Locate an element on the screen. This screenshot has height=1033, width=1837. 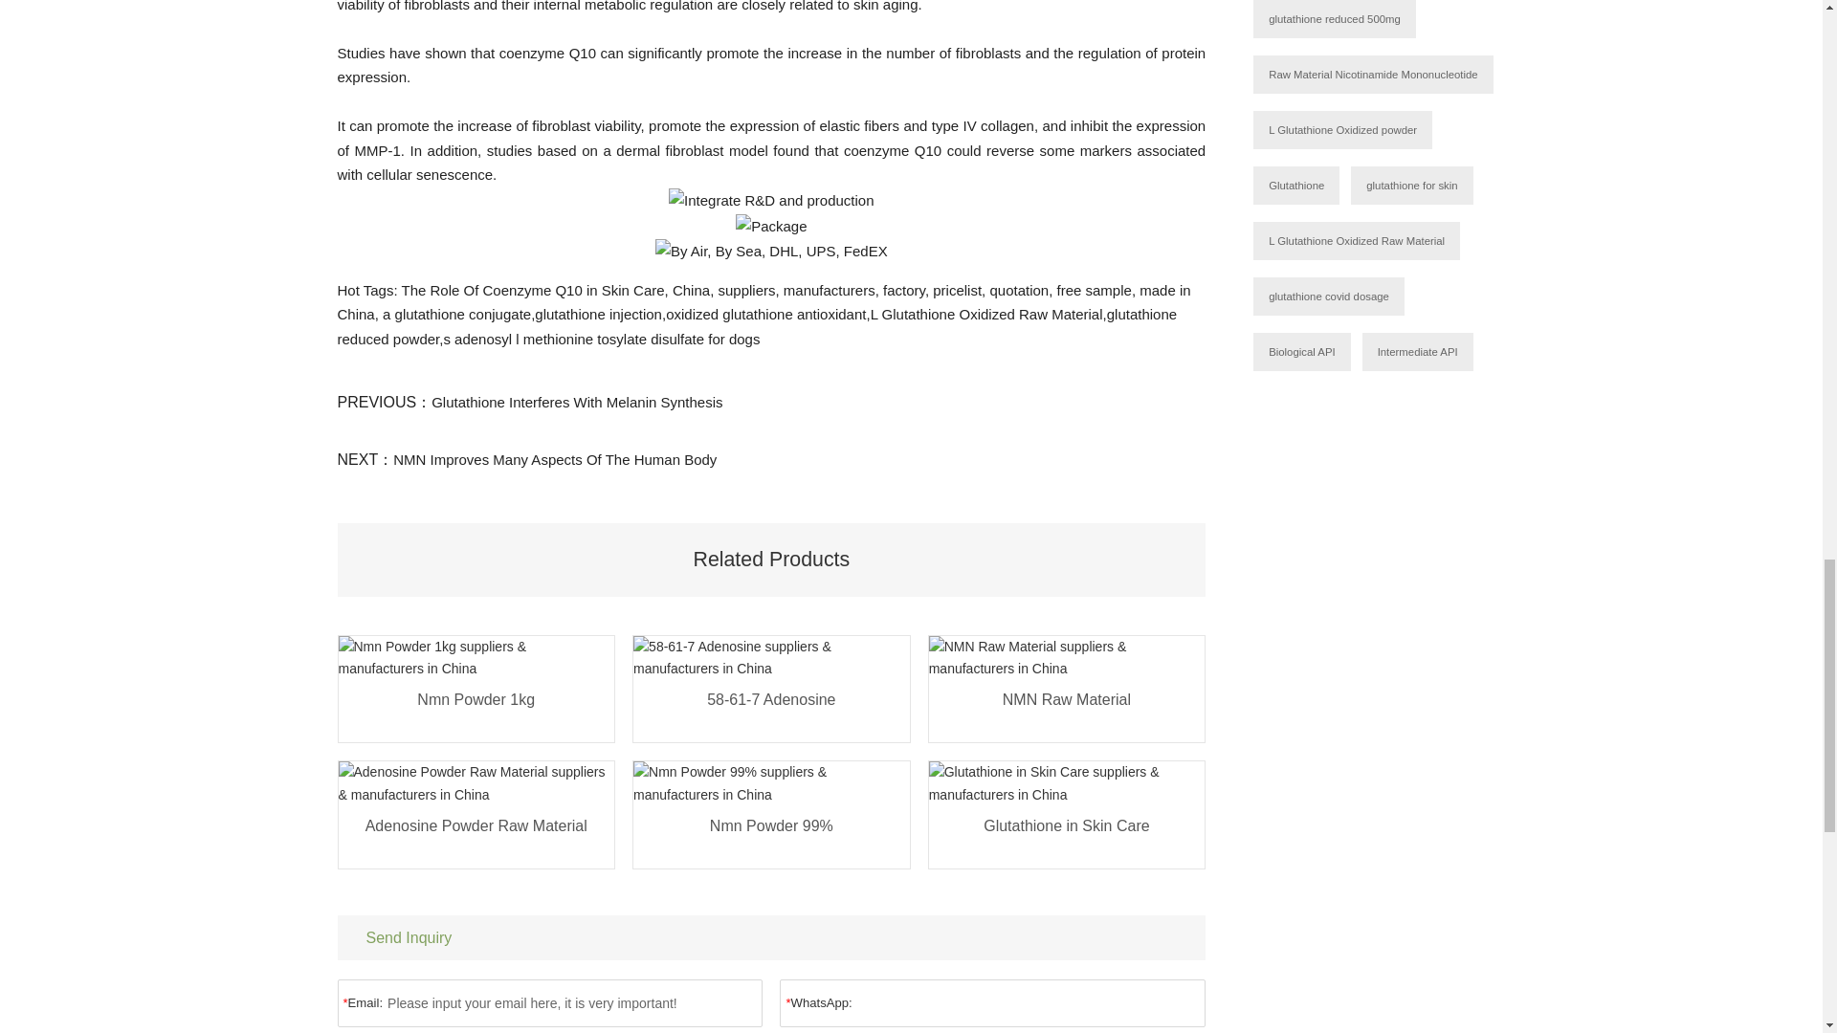
Glutathione Interferes With Melanin Synthesis is located at coordinates (576, 402).